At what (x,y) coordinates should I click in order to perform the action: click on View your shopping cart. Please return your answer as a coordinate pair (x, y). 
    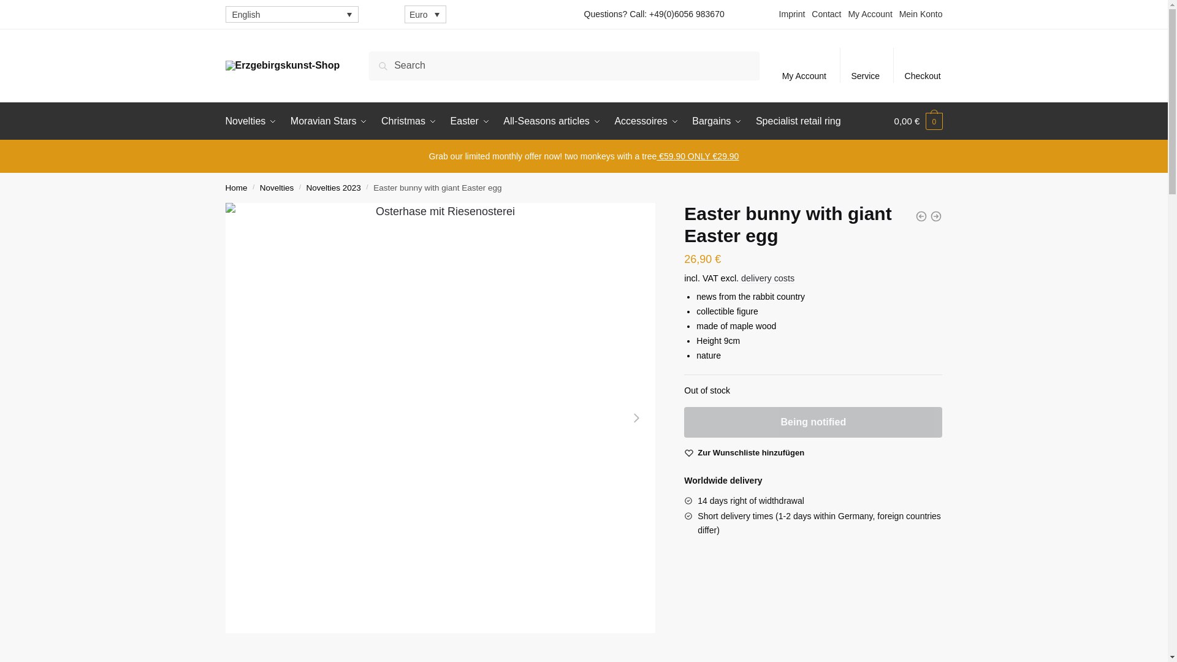
    Looking at the image, I should click on (918, 121).